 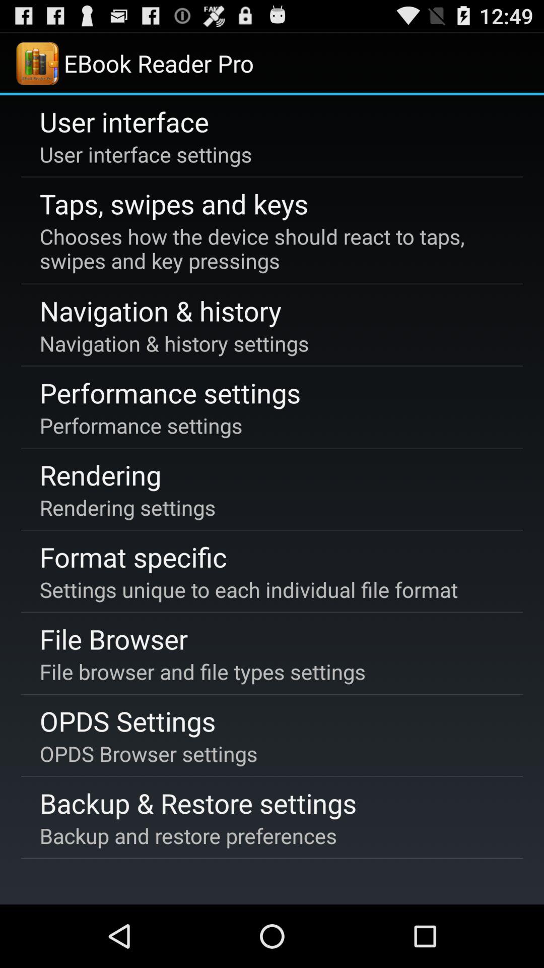 I want to click on click item at the top, so click(x=270, y=249).